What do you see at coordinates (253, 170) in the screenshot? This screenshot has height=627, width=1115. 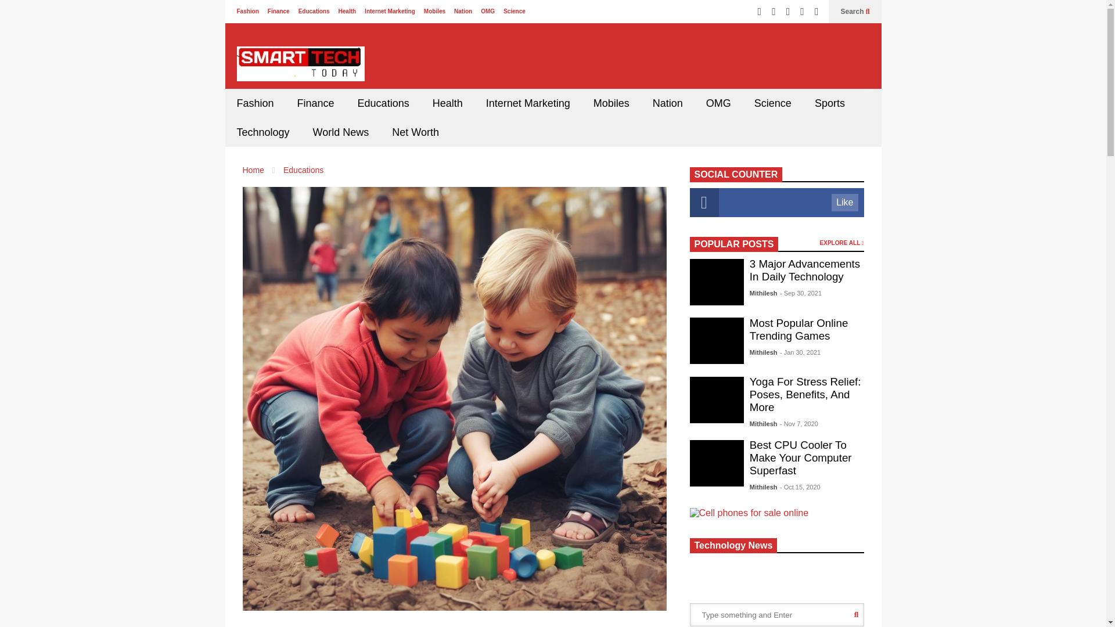 I see `Home` at bounding box center [253, 170].